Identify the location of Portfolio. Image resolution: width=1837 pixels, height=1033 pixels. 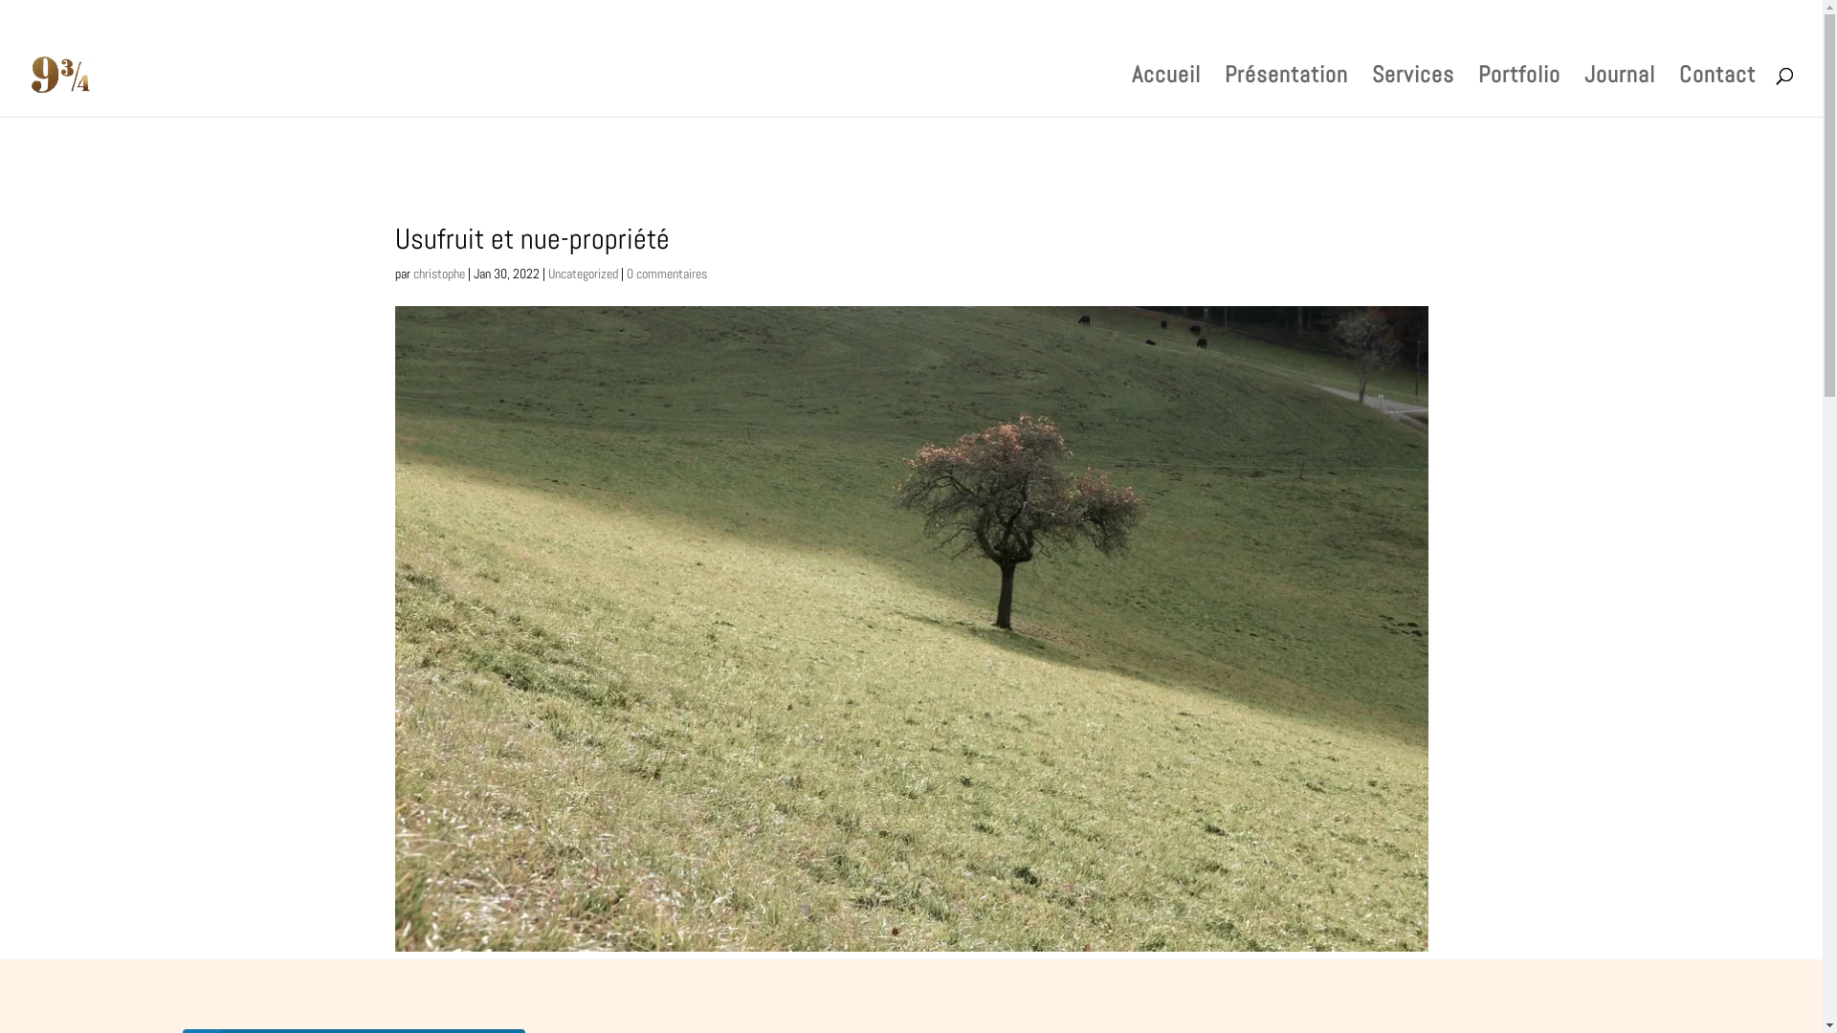
(1519, 92).